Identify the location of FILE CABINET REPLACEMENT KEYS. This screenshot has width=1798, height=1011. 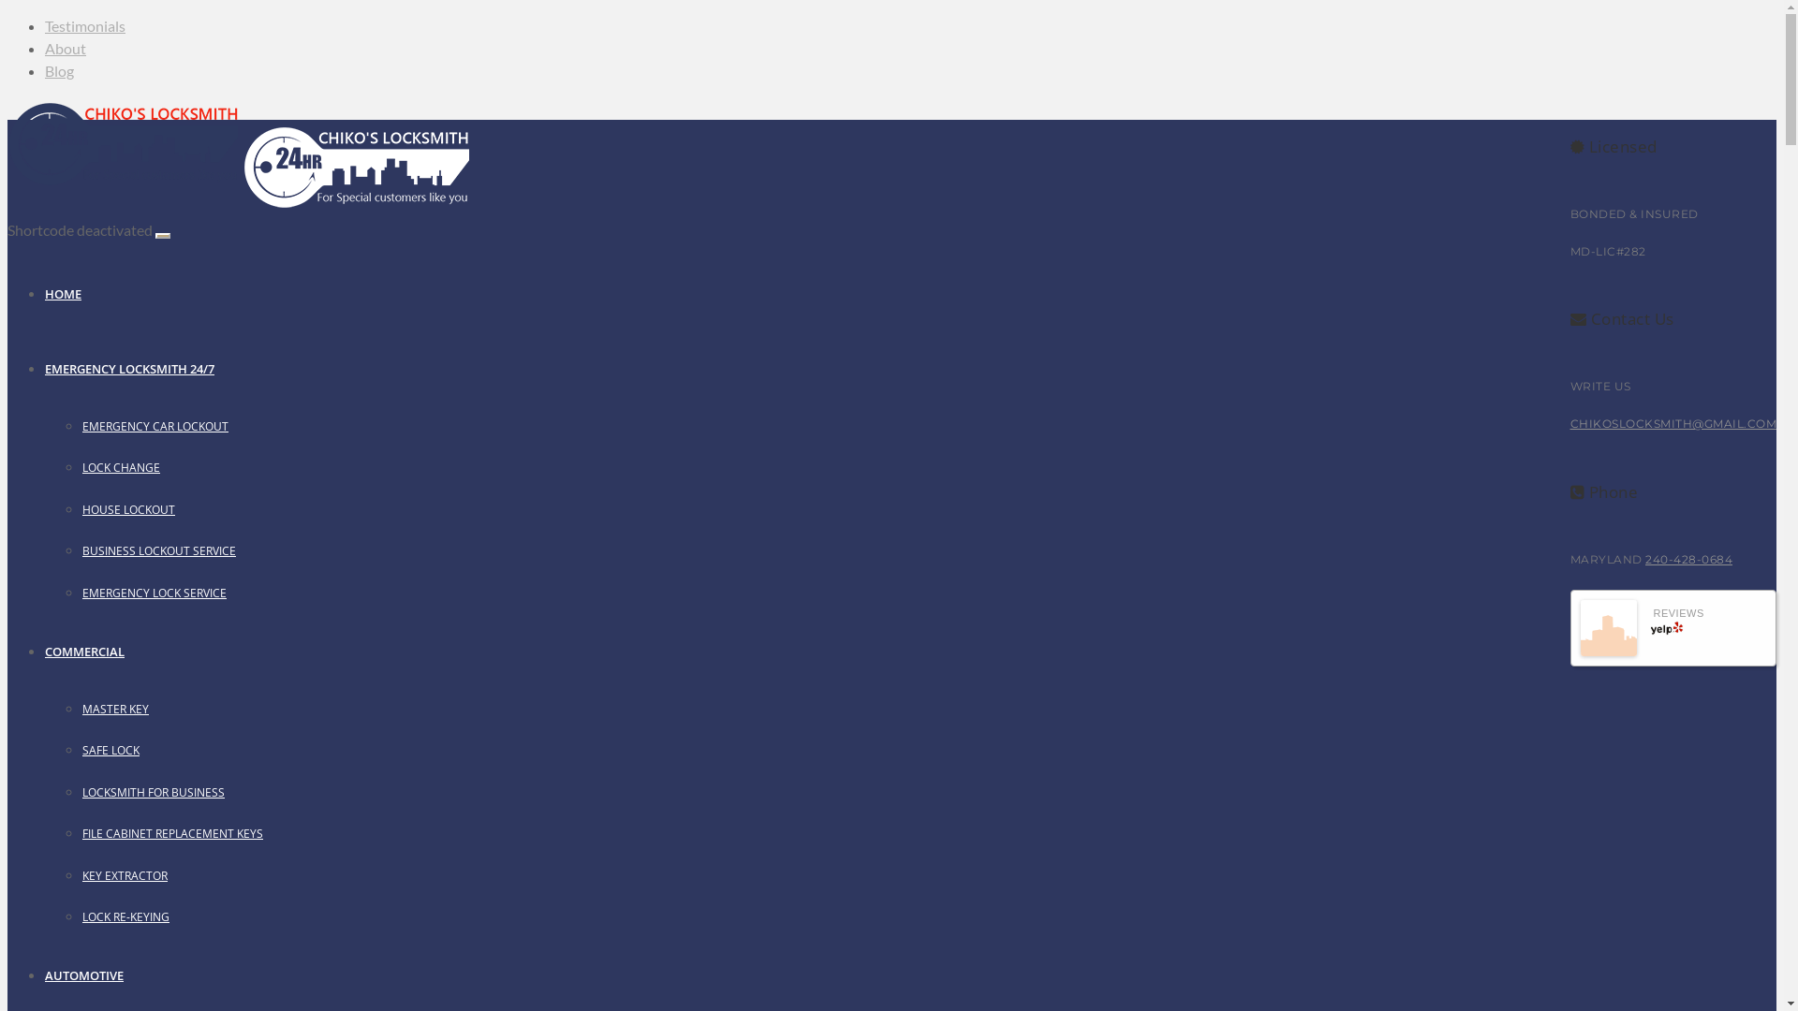
(172, 833).